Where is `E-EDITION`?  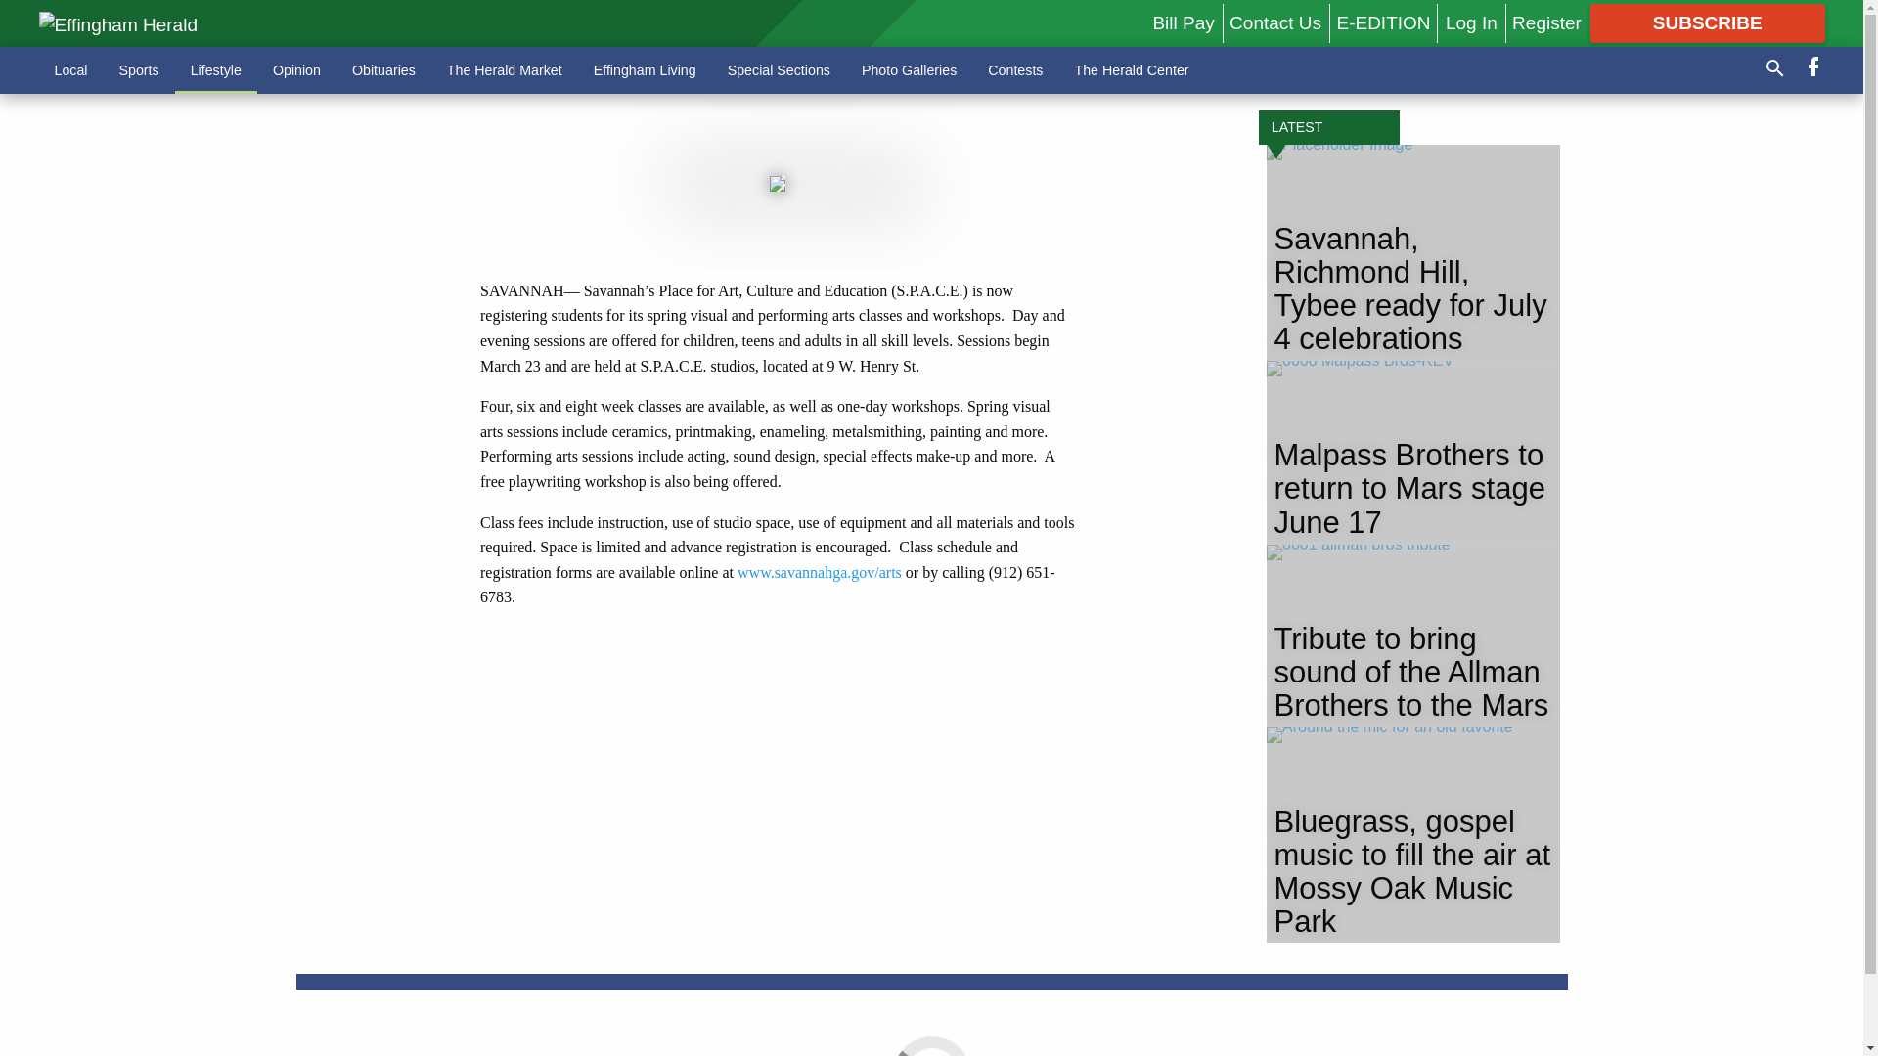
E-EDITION is located at coordinates (1382, 22).